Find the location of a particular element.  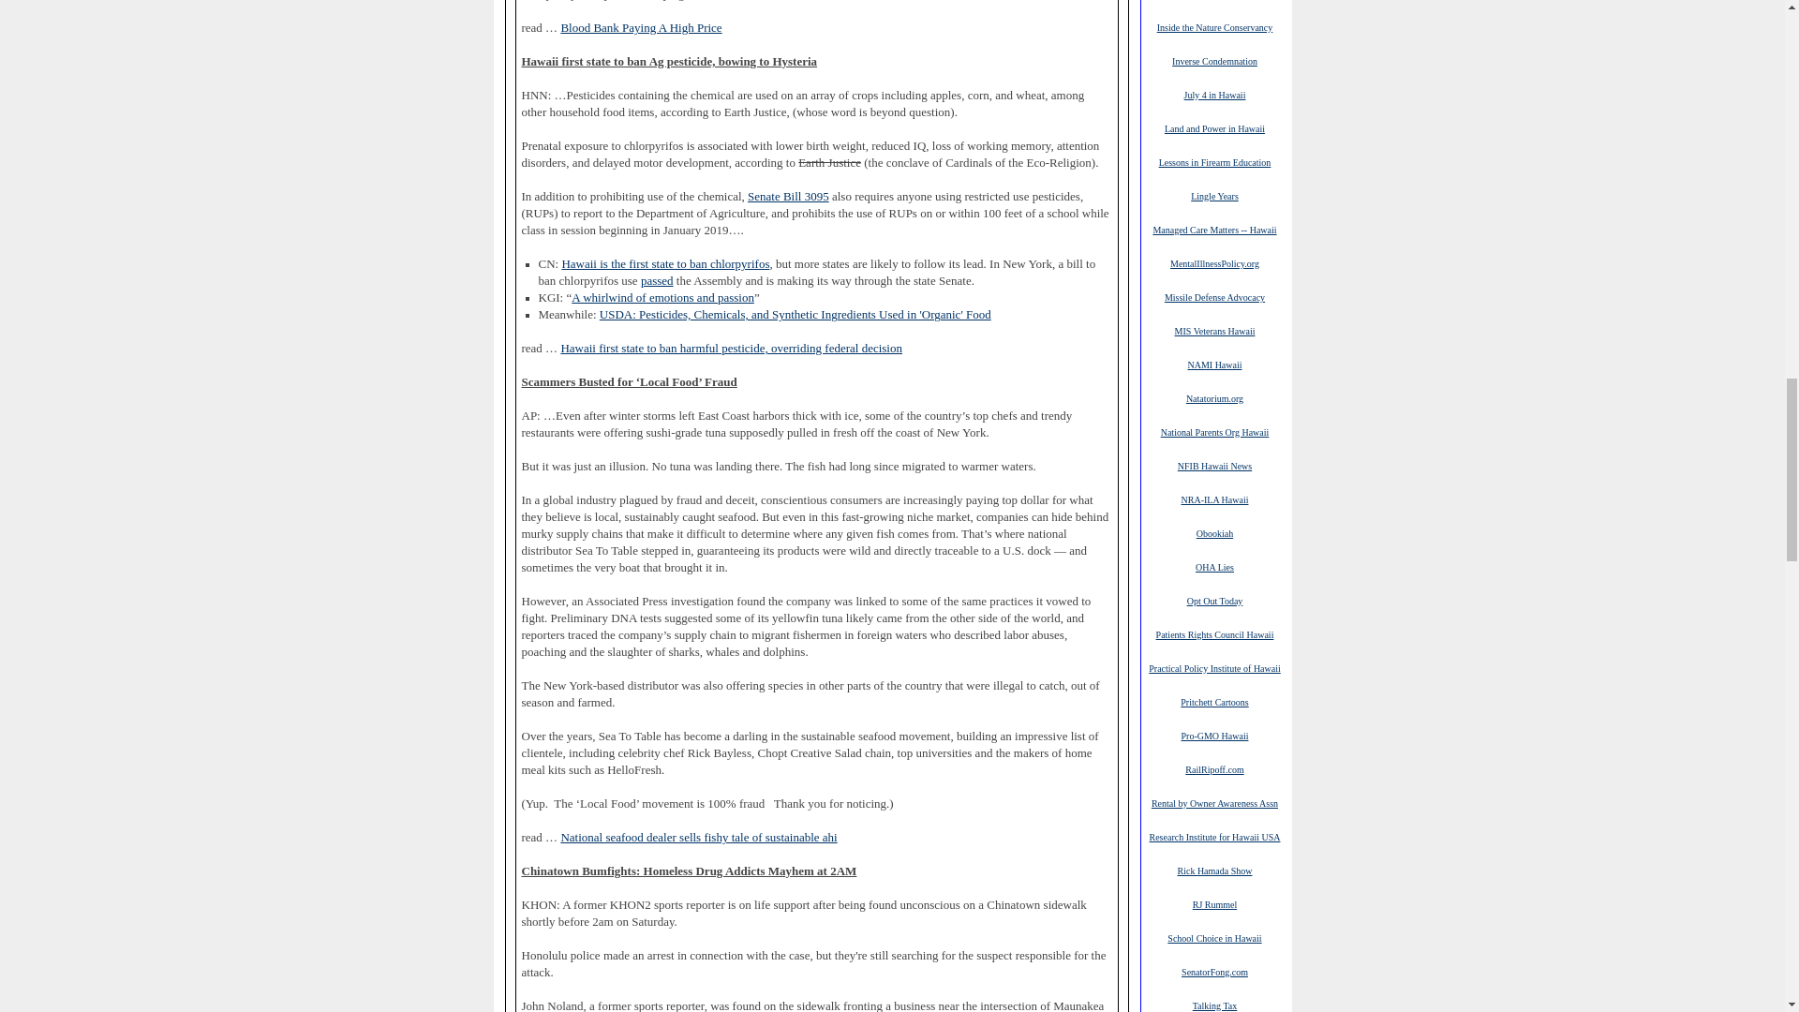

Senate Bill 3095 is located at coordinates (789, 197).